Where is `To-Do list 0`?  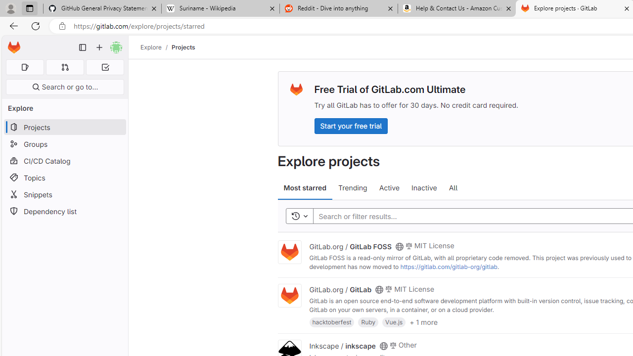
To-Do list 0 is located at coordinates (105, 67).